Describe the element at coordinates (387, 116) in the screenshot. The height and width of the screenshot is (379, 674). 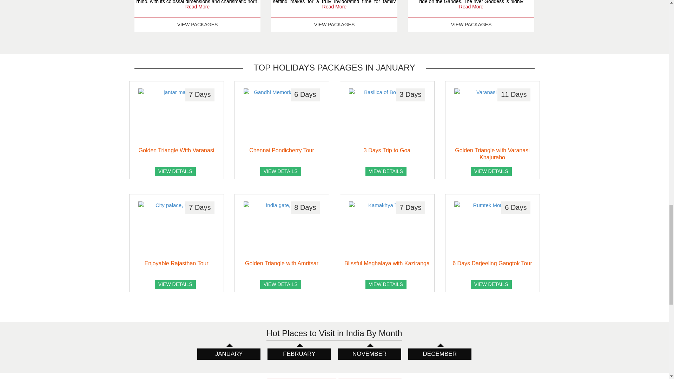
I see `Basilica of Bom Jesus` at that location.